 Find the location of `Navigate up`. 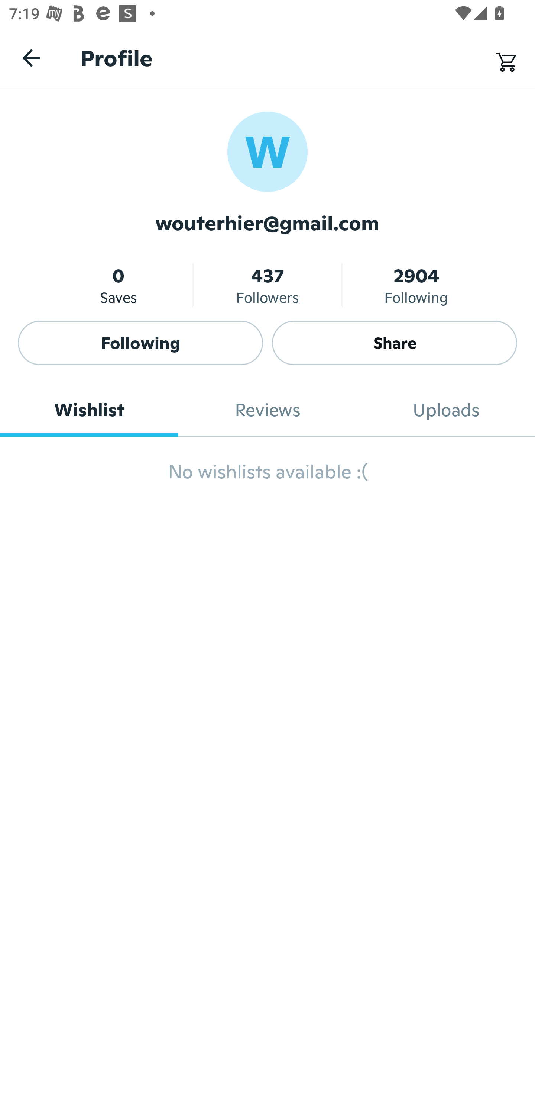

Navigate up is located at coordinates (31, 58).